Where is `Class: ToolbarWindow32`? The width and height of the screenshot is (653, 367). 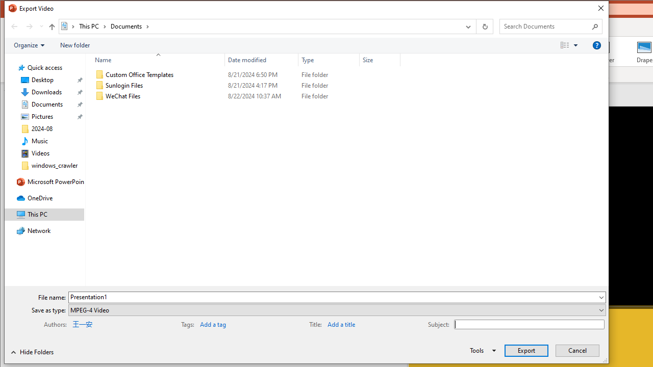
Class: ToolbarWindow32 is located at coordinates (37, 352).